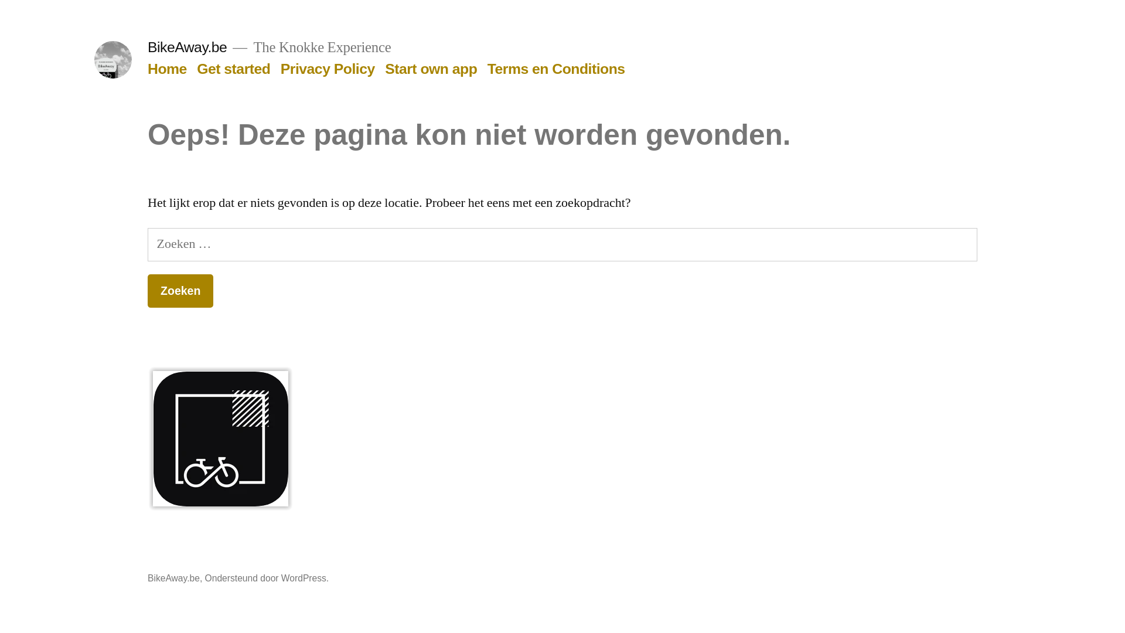 The width and height of the screenshot is (1125, 633). I want to click on BikeAway.be, so click(187, 47).